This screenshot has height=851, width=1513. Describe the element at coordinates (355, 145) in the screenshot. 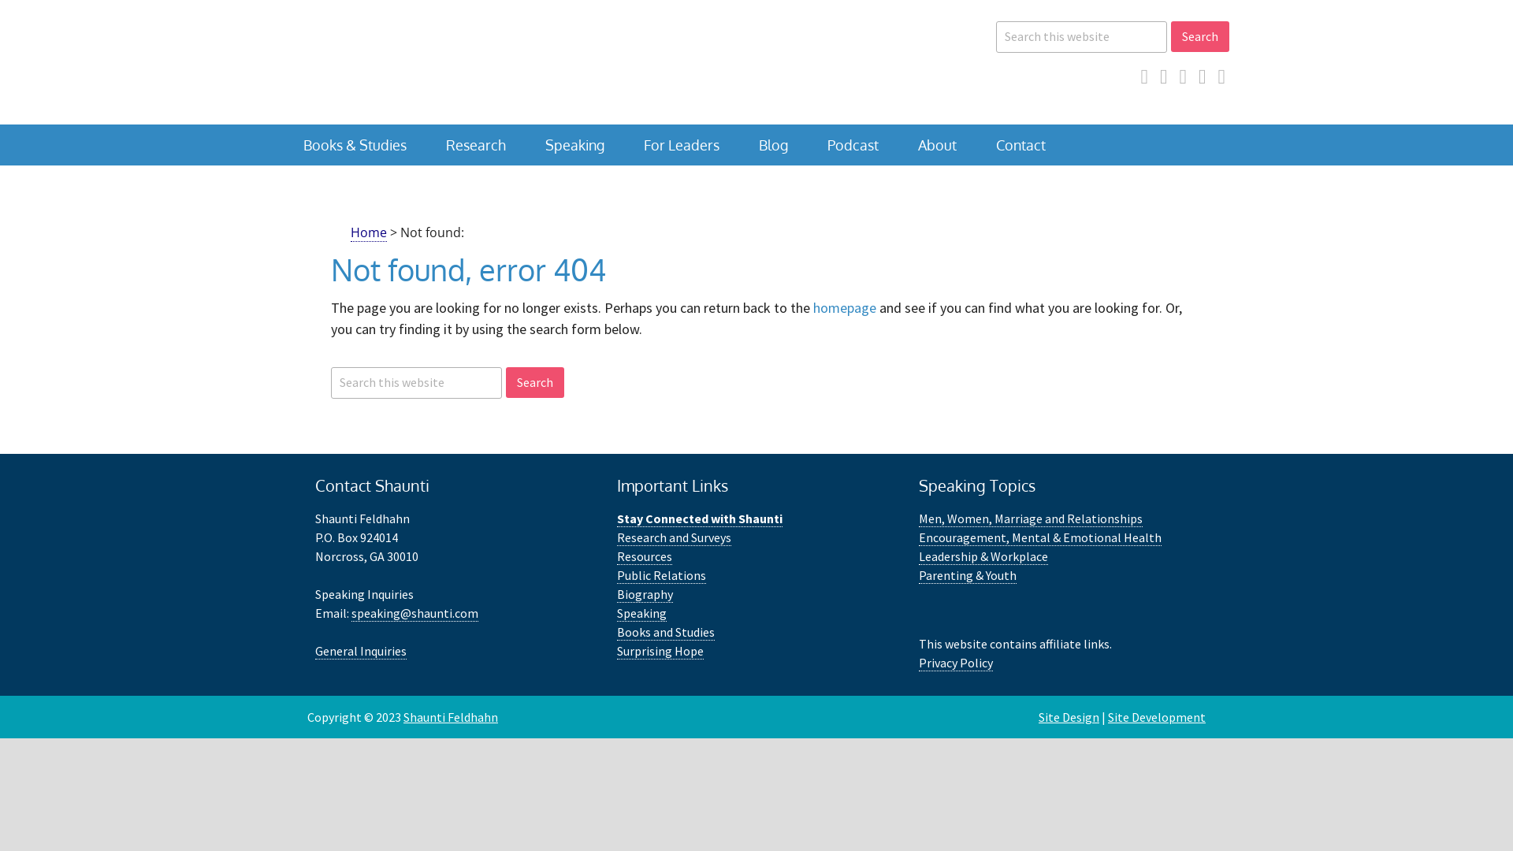

I see `Books & Studies` at that location.